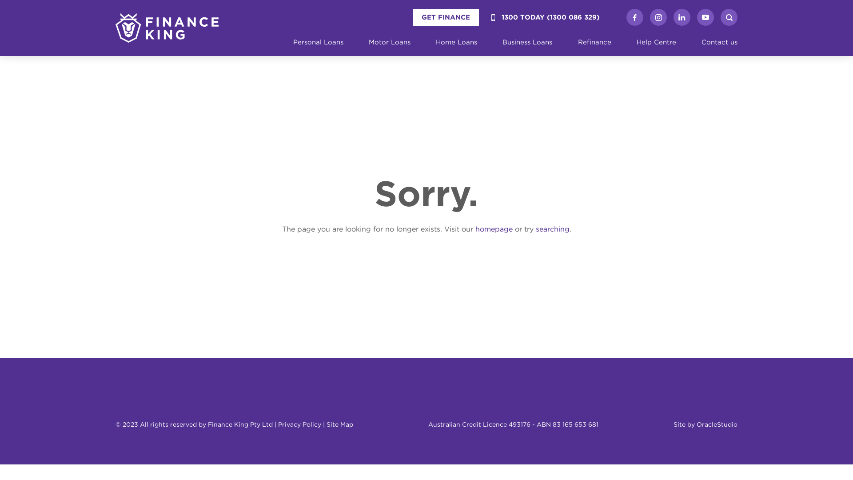 The width and height of the screenshot is (853, 480). I want to click on searching, so click(553, 229).